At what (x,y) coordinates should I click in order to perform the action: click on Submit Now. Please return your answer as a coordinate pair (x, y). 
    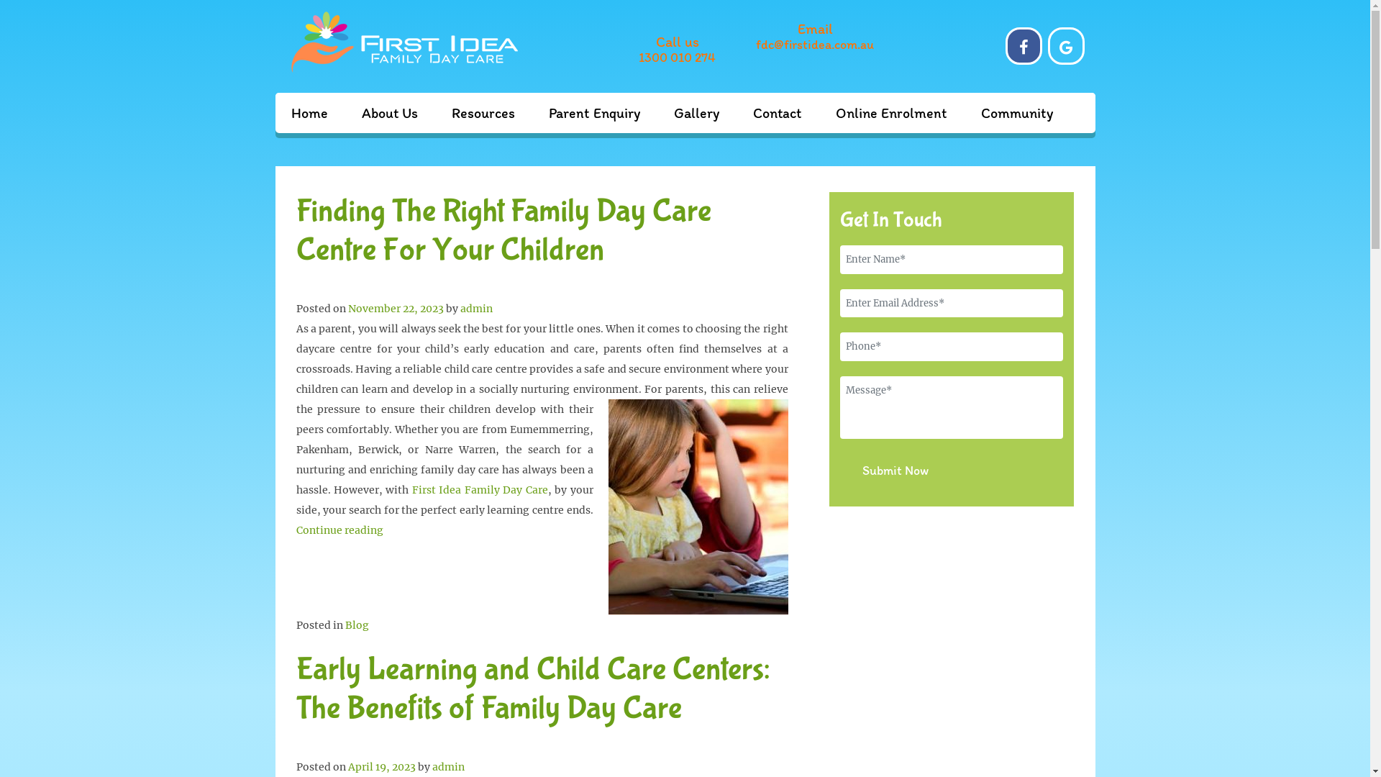
    Looking at the image, I should click on (895, 471).